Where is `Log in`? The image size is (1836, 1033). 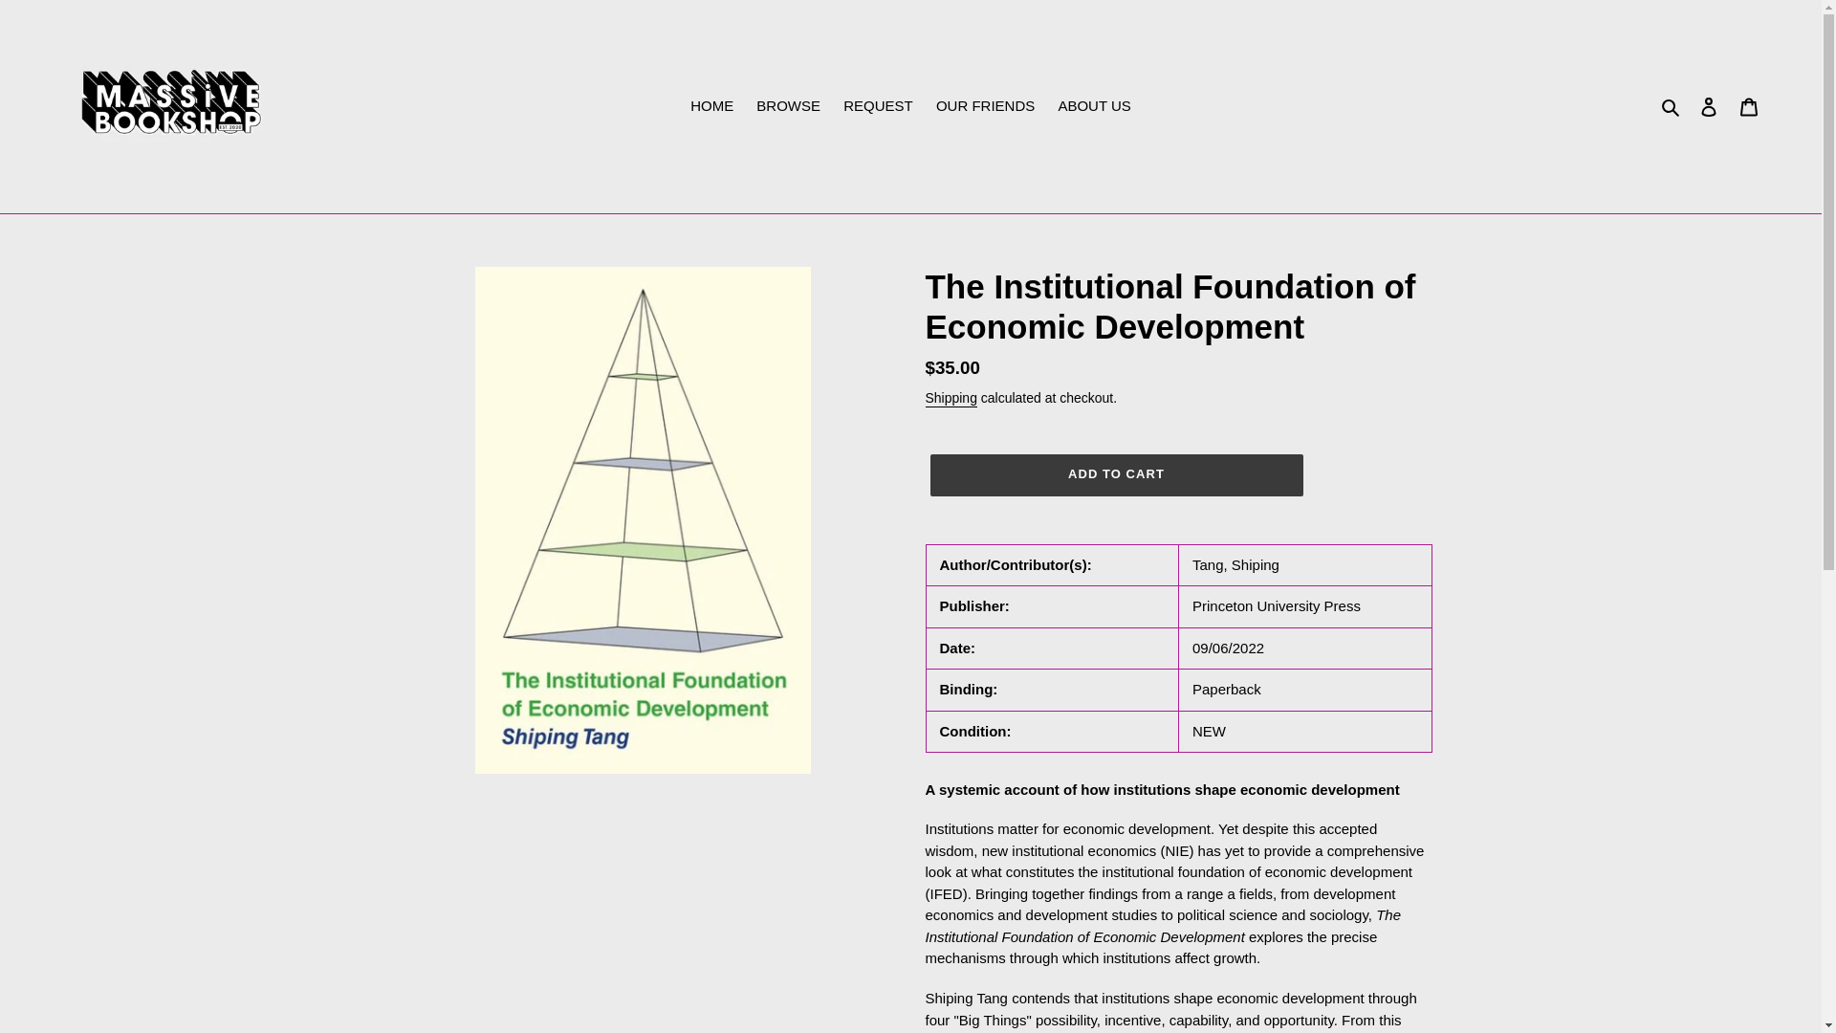 Log in is located at coordinates (1709, 105).